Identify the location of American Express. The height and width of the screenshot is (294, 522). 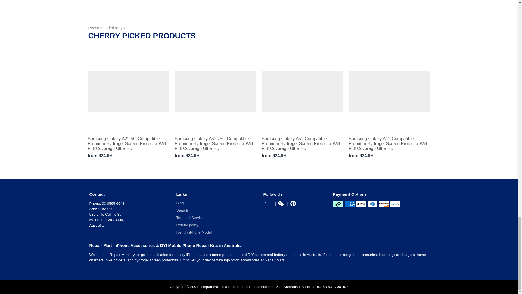
(350, 204).